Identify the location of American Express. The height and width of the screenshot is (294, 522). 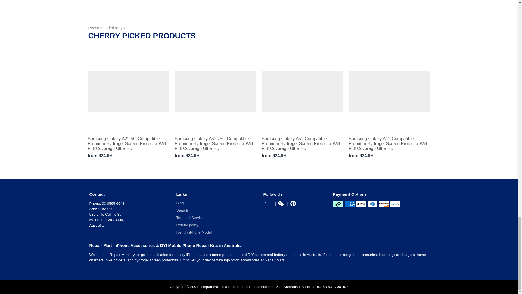
(350, 204).